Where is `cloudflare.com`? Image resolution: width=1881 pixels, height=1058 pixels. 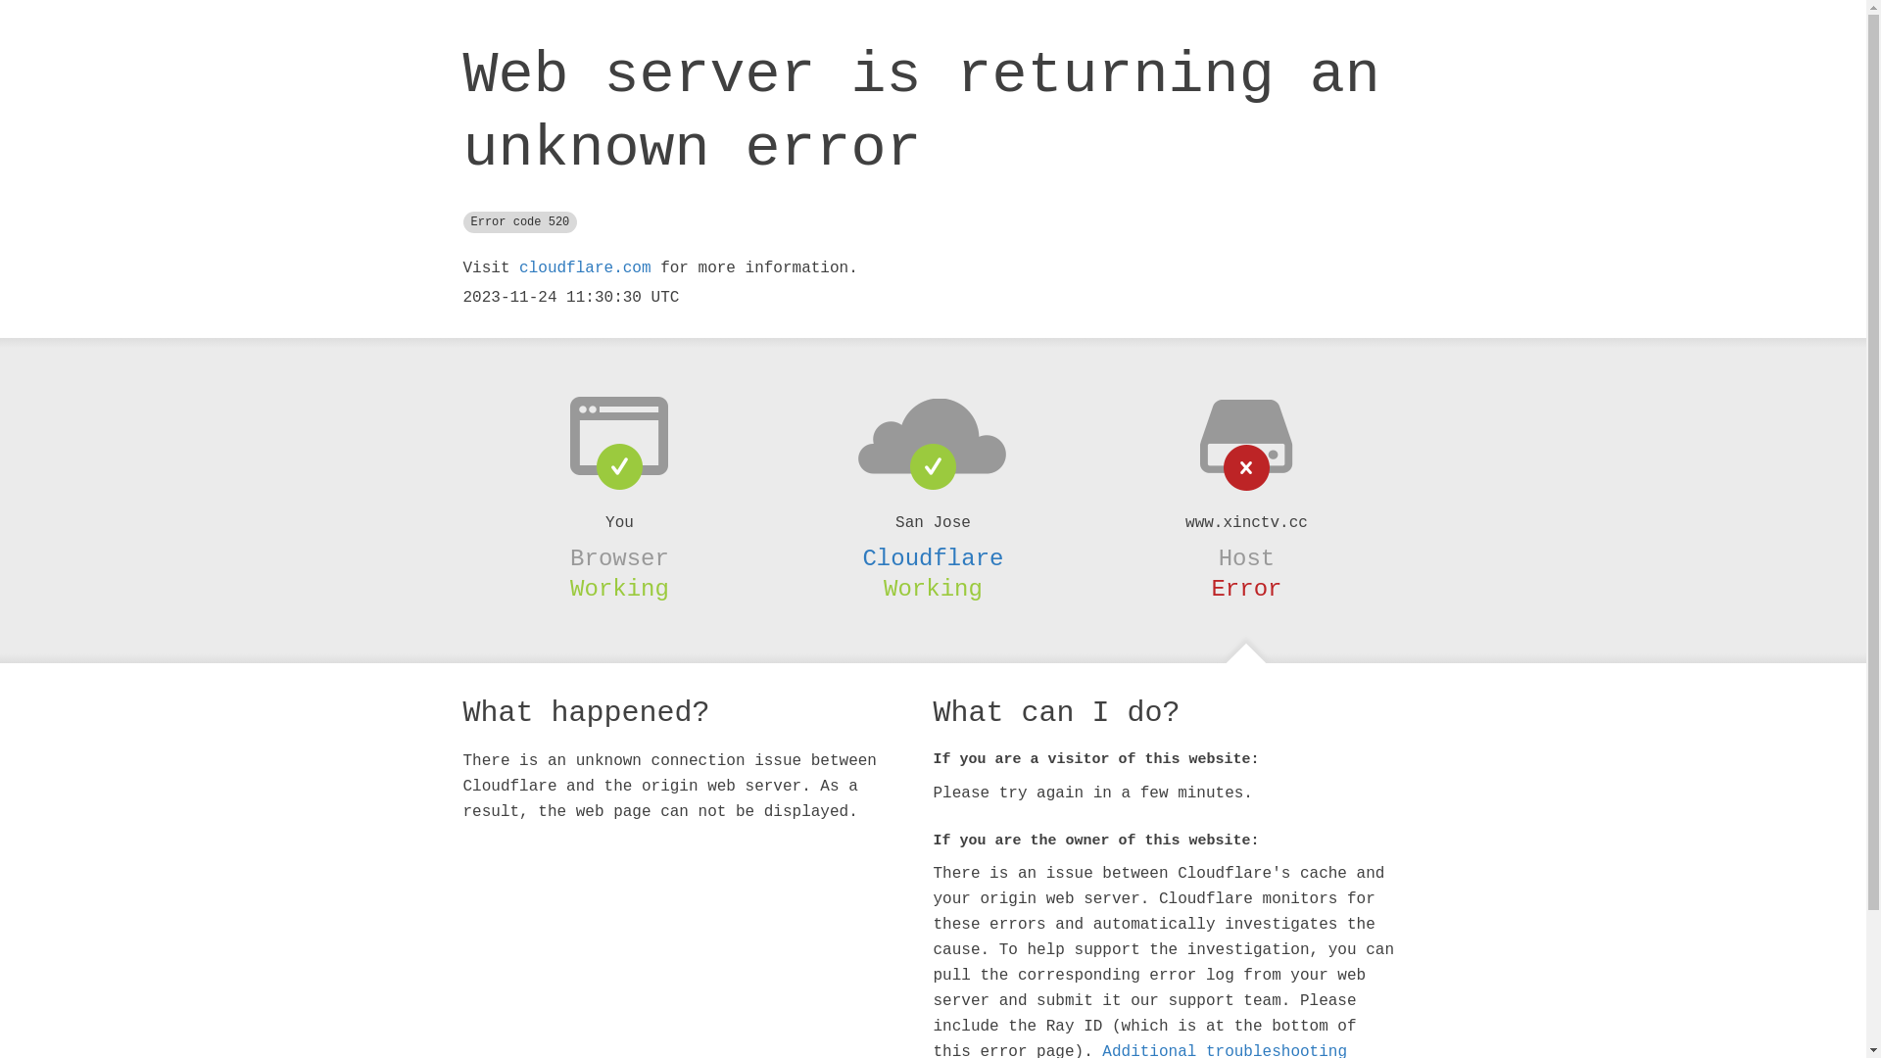
cloudflare.com is located at coordinates (585, 268).